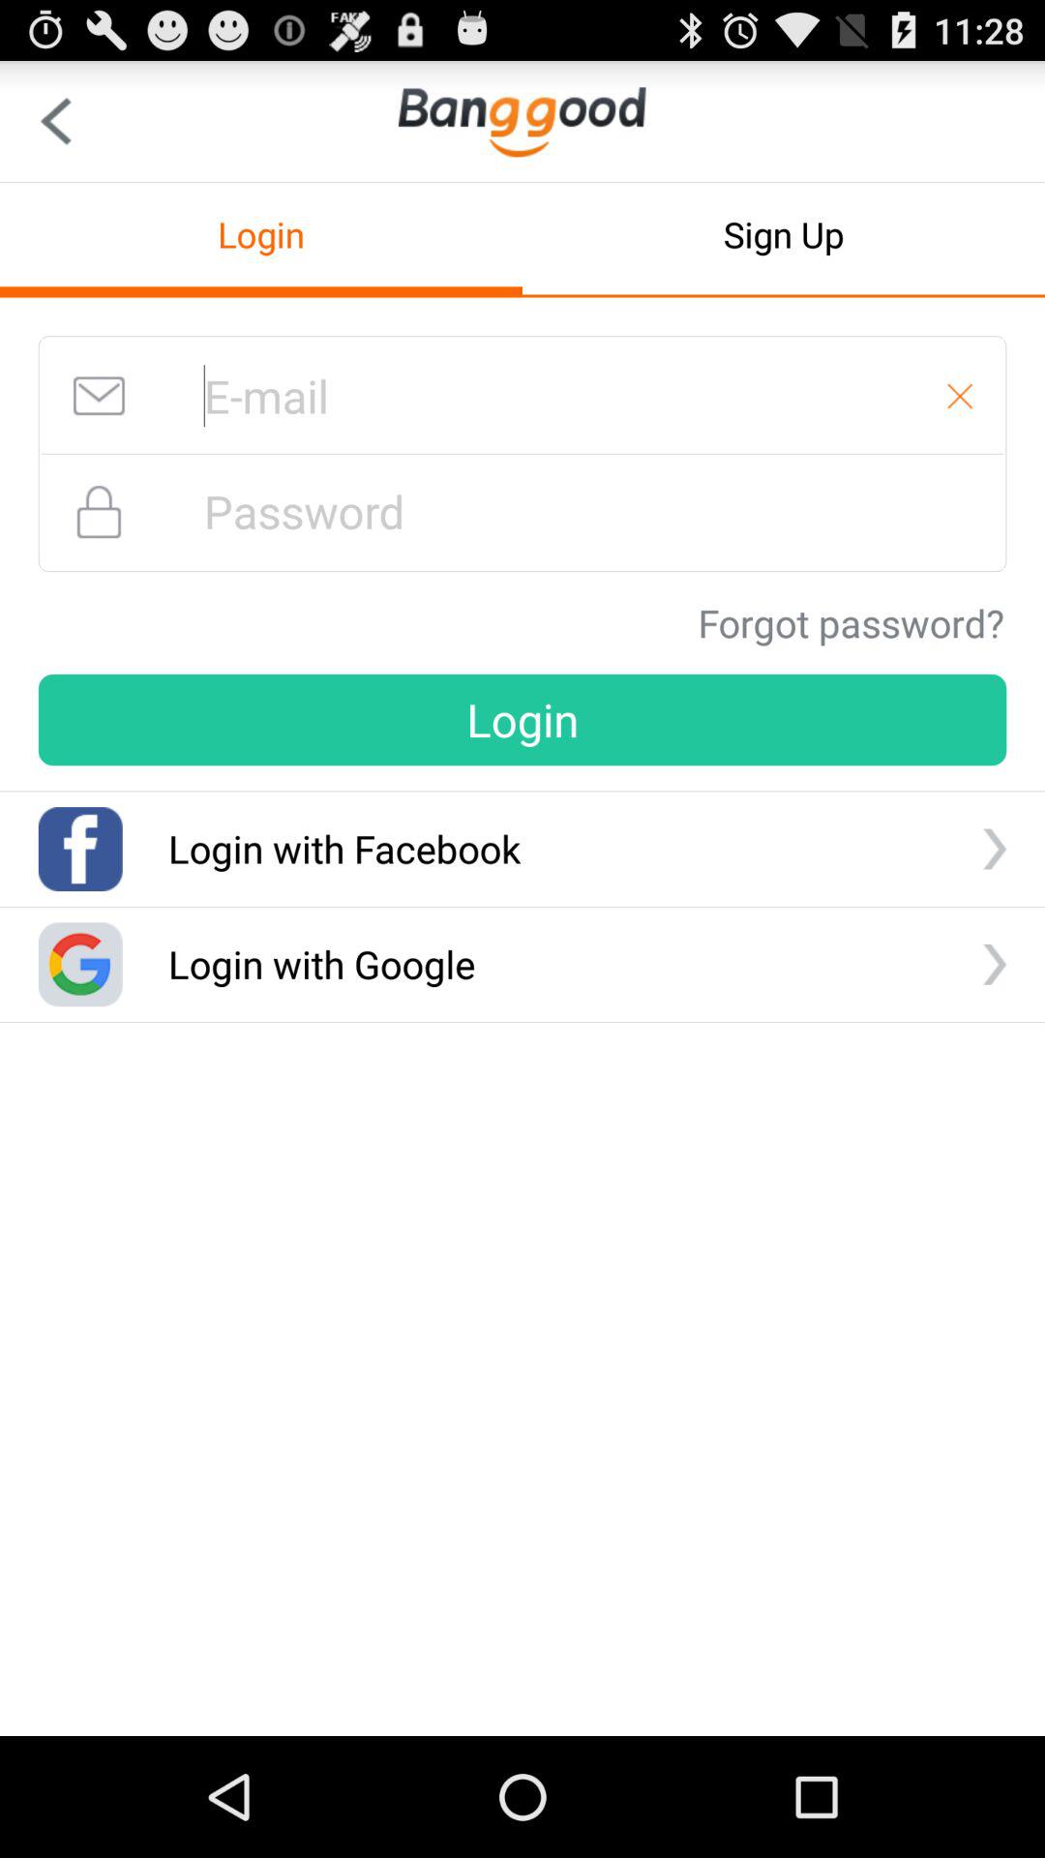 The image size is (1045, 1858). What do you see at coordinates (56, 122) in the screenshot?
I see `go back` at bounding box center [56, 122].